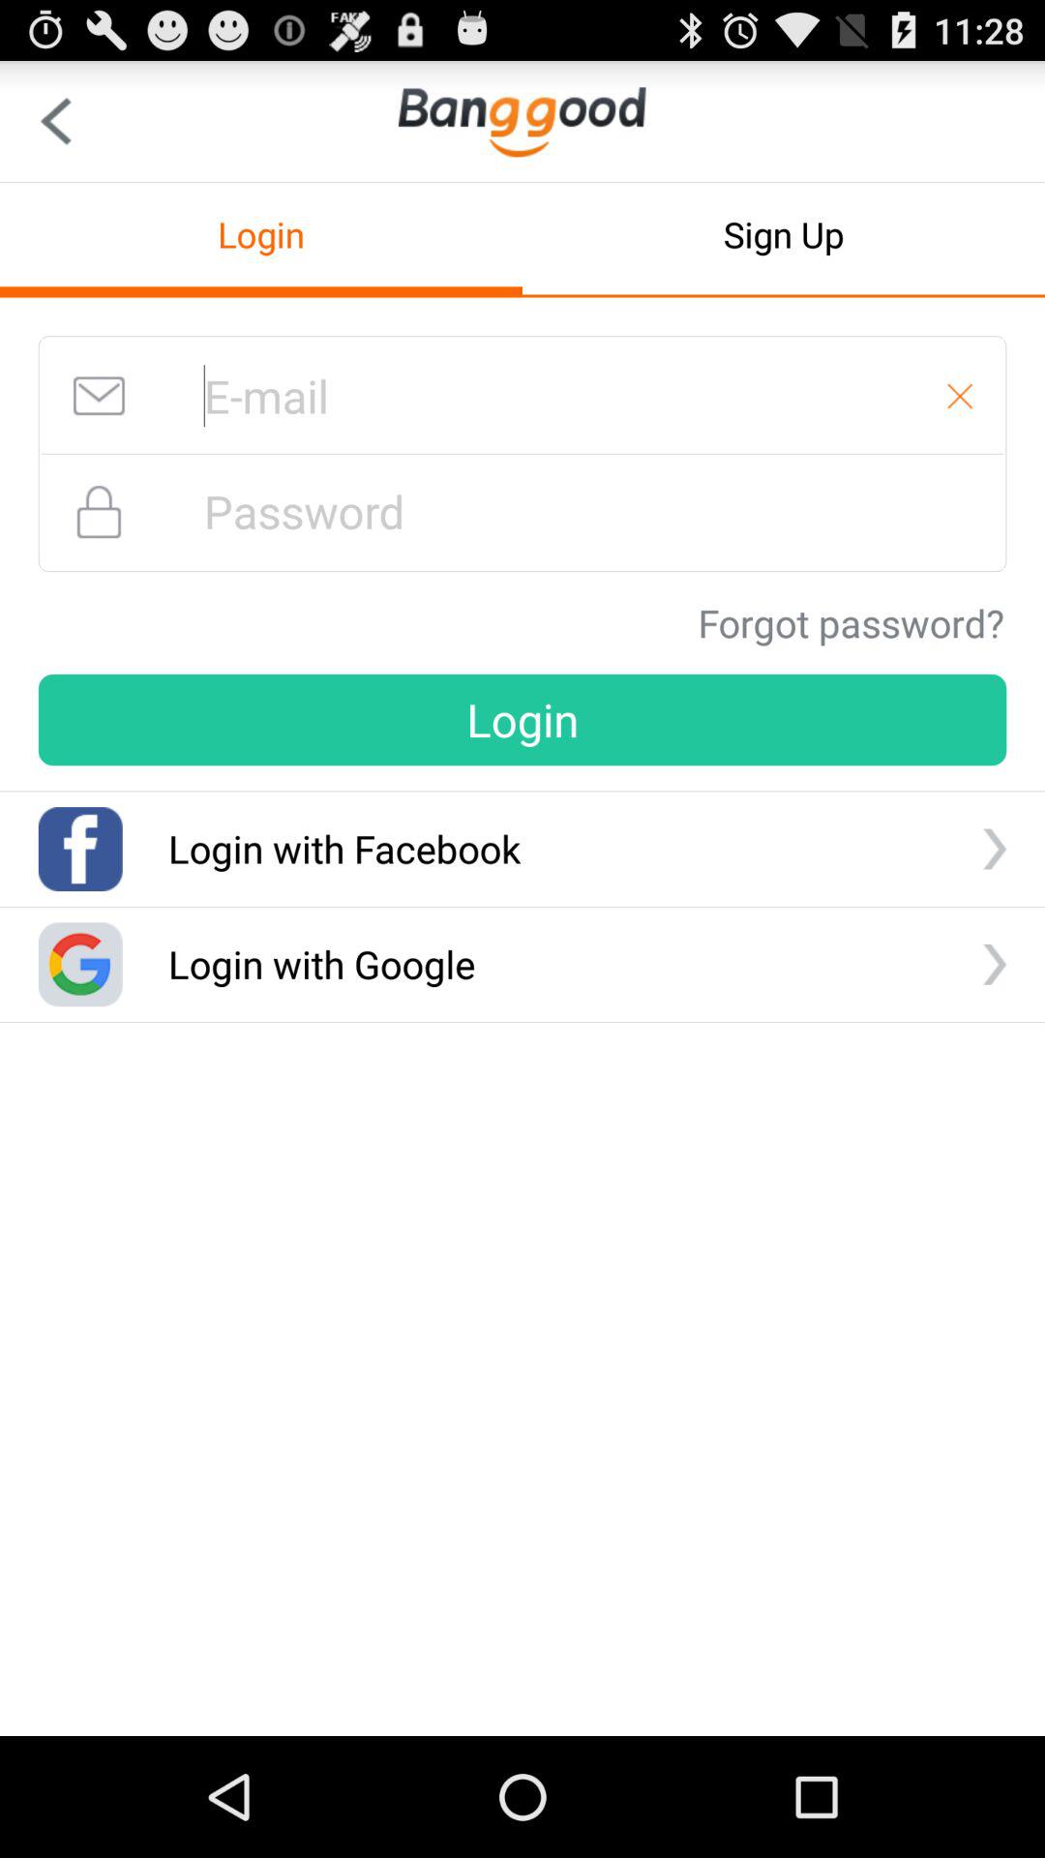 The image size is (1045, 1858). What do you see at coordinates (56, 122) in the screenshot?
I see `go back` at bounding box center [56, 122].